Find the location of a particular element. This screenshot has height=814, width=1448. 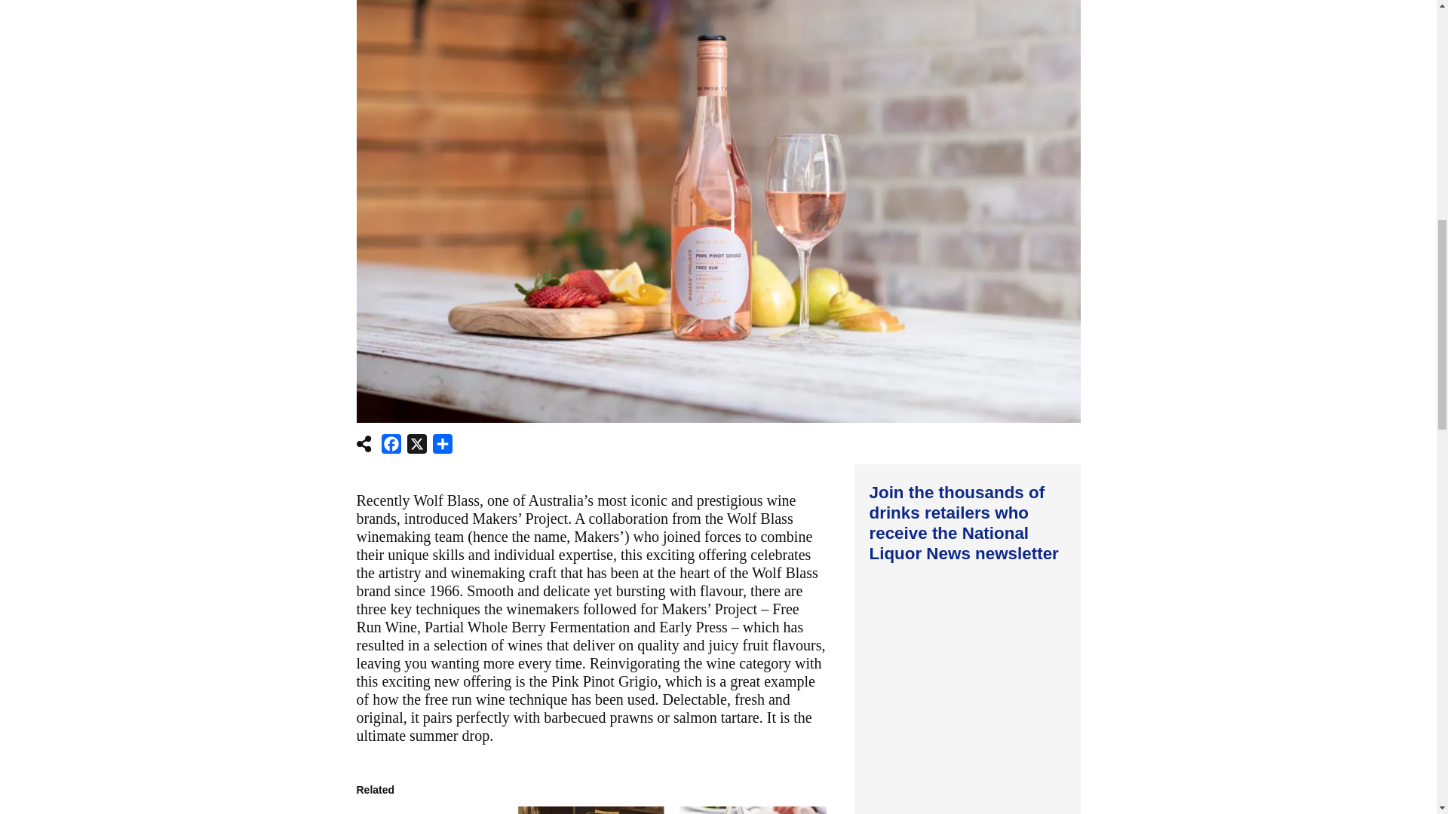

X is located at coordinates (416, 446).